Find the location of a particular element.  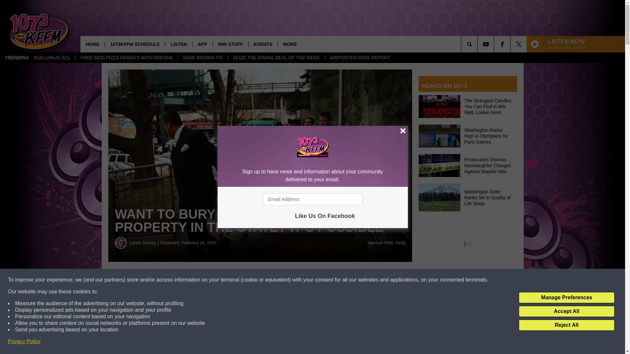

Email Address is located at coordinates (312, 199).